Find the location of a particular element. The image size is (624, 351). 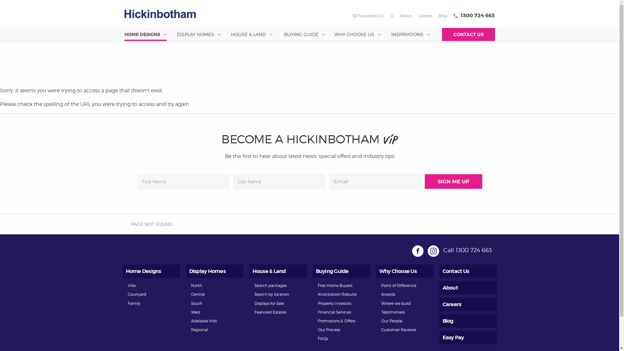

HOME DESIGNS is located at coordinates (145, 34).